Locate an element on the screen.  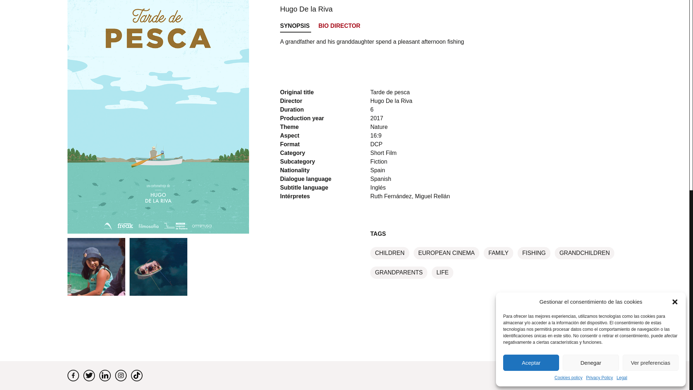
FAMILY is located at coordinates (498, 253).